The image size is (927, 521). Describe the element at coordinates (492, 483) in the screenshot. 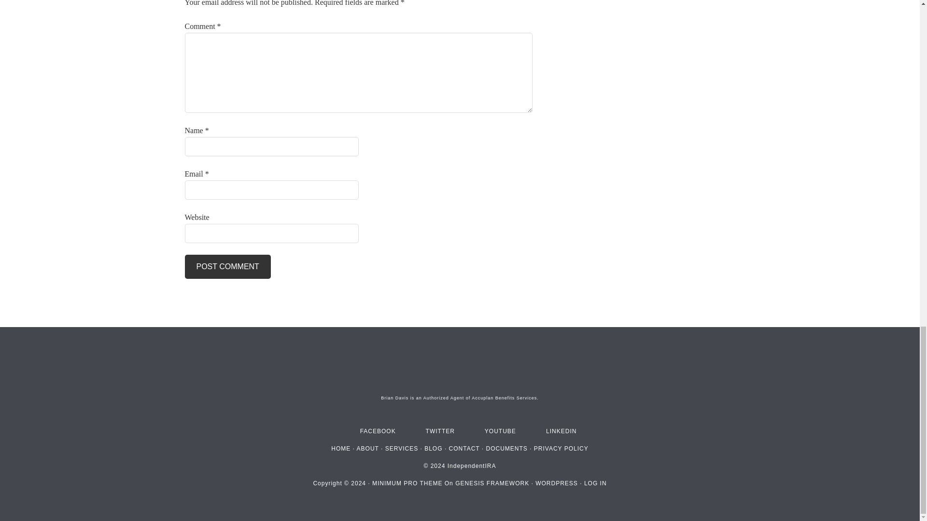

I see `GENESIS FRAMEWORK` at that location.